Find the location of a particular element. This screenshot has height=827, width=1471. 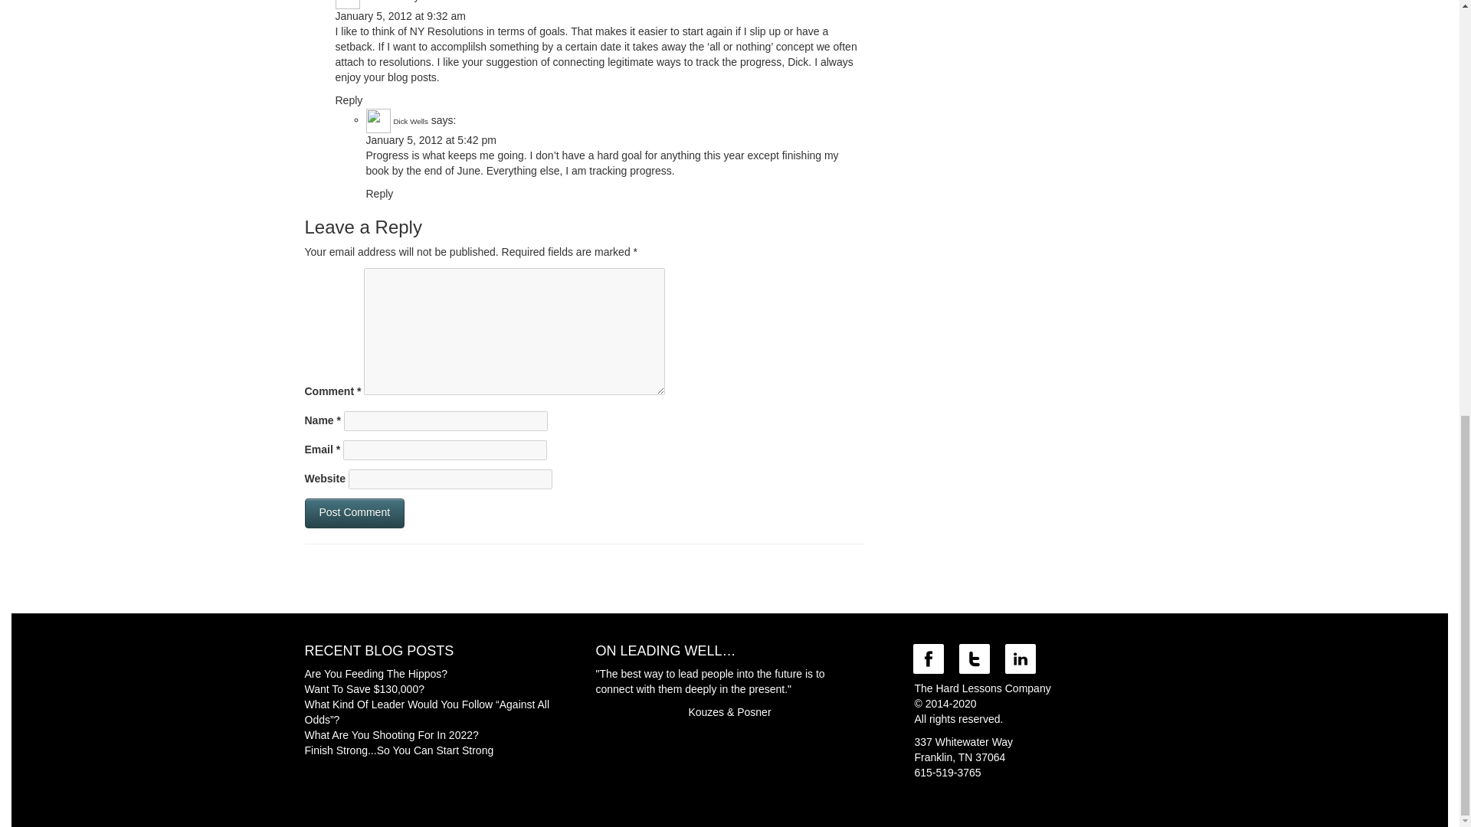

Post Comment is located at coordinates (355, 513).